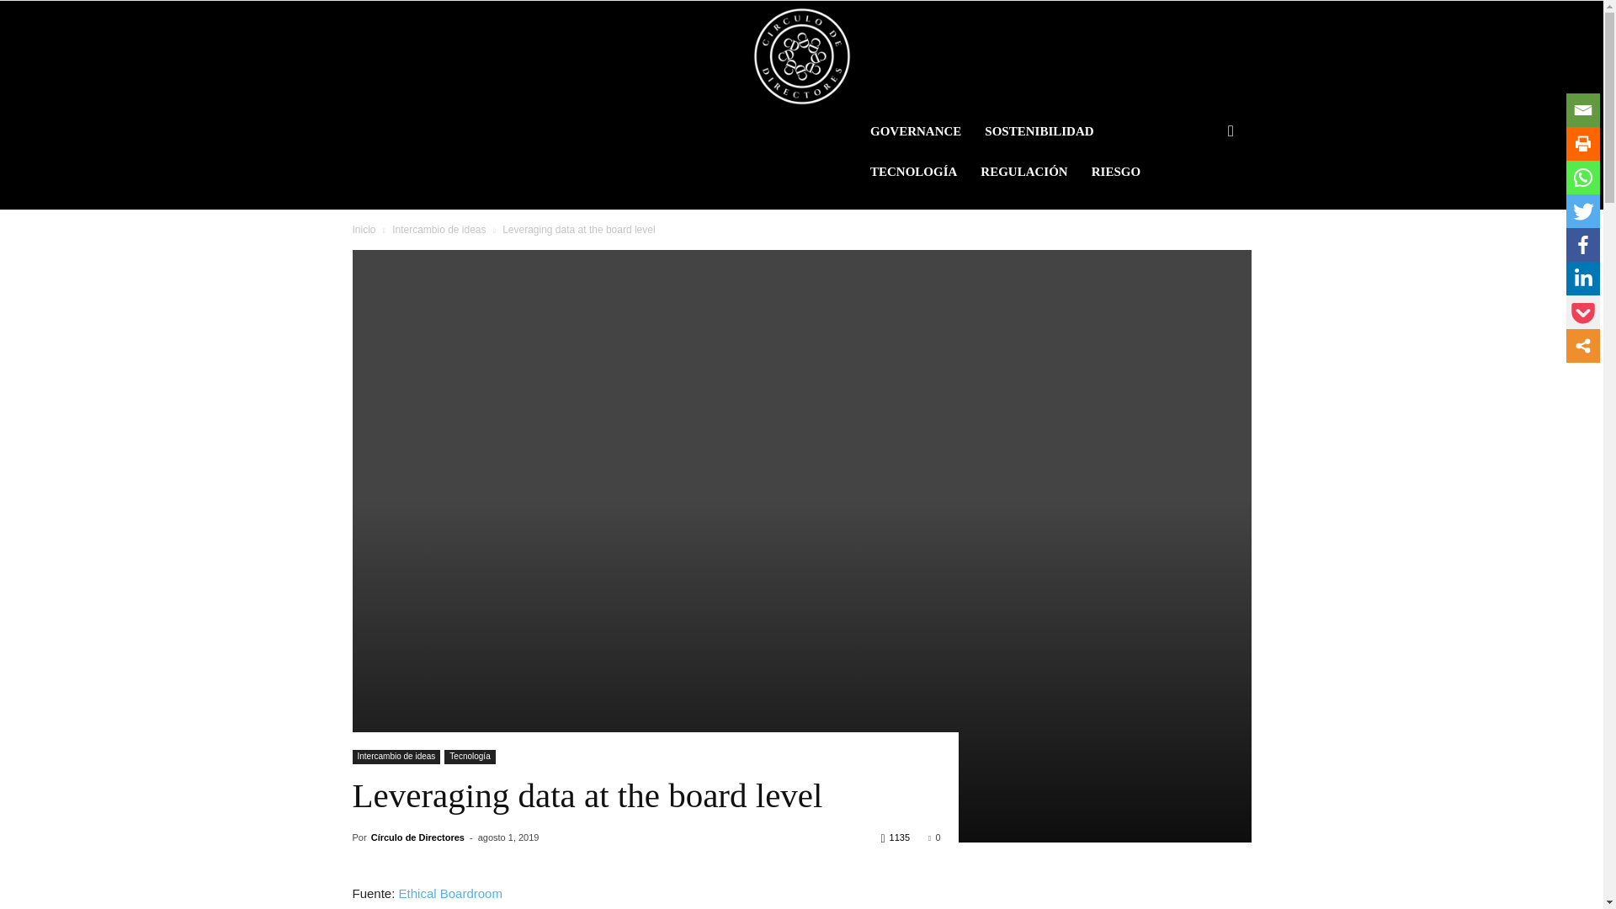  Describe the element at coordinates (1582, 110) in the screenshot. I see `Email` at that location.